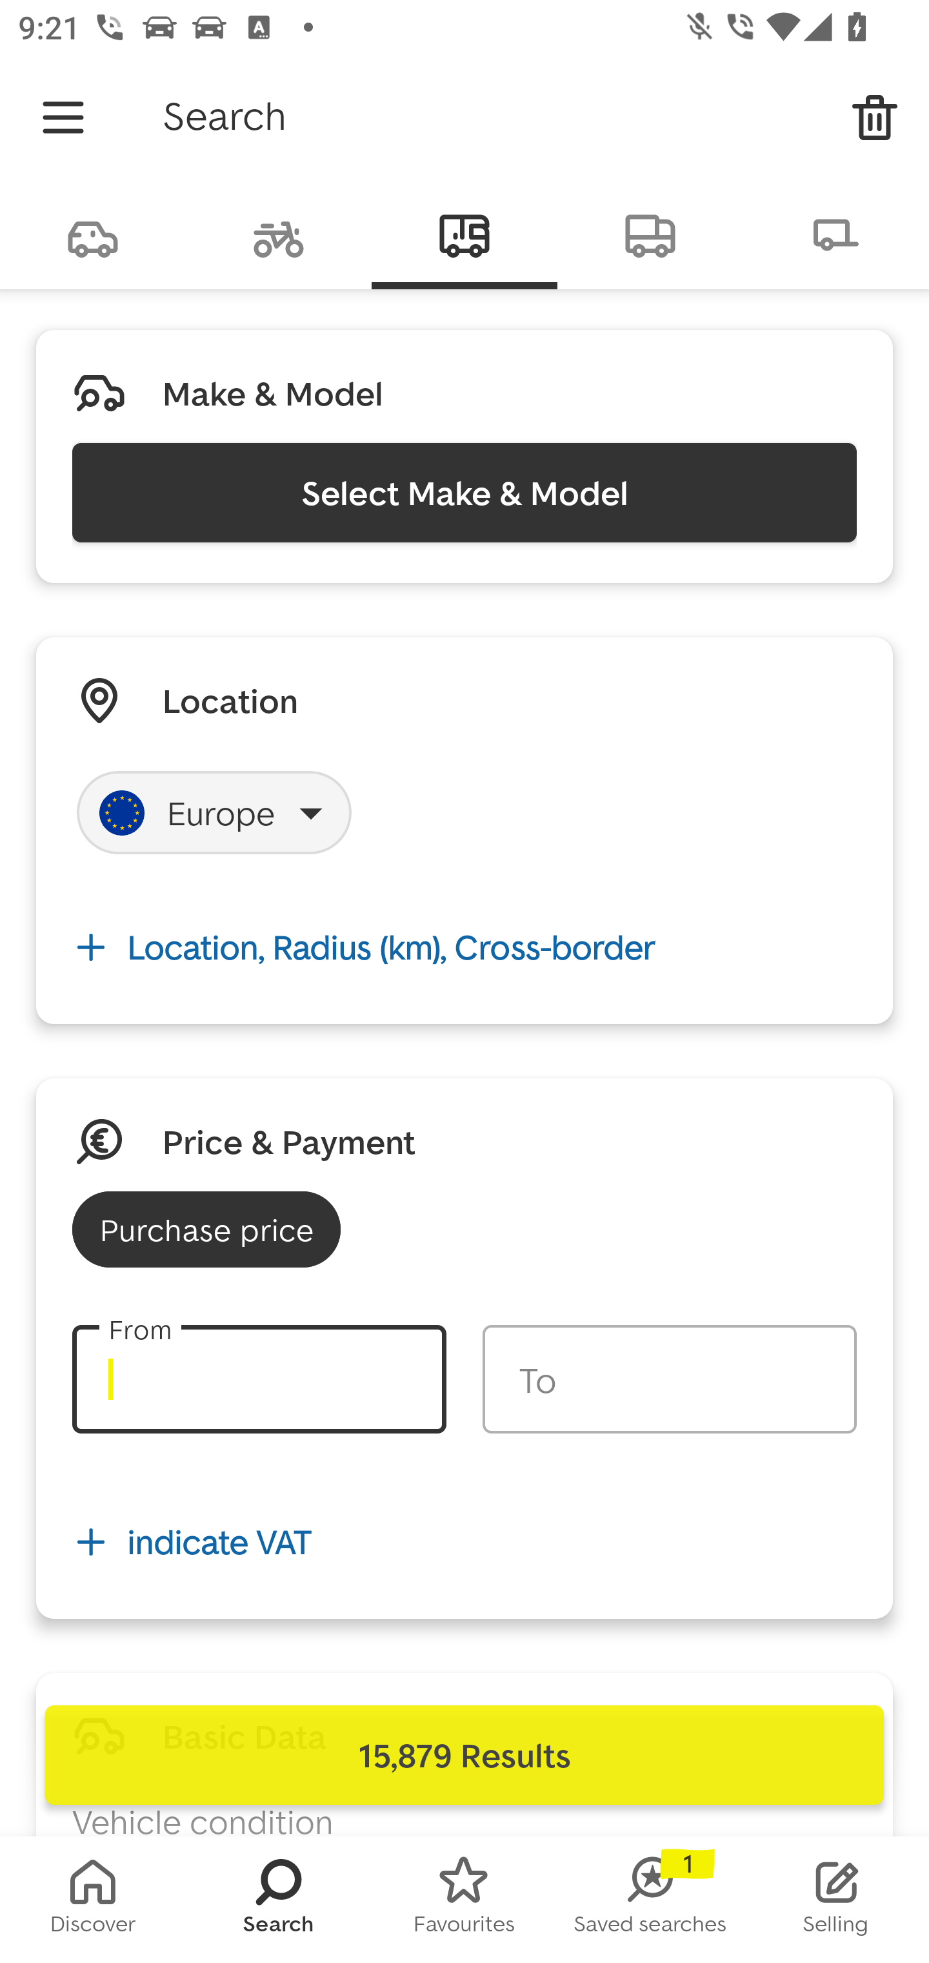 Image resolution: width=929 pixels, height=1963 pixels. What do you see at coordinates (836, 234) in the screenshot?
I see `TRAILERS_SEARCH` at bounding box center [836, 234].